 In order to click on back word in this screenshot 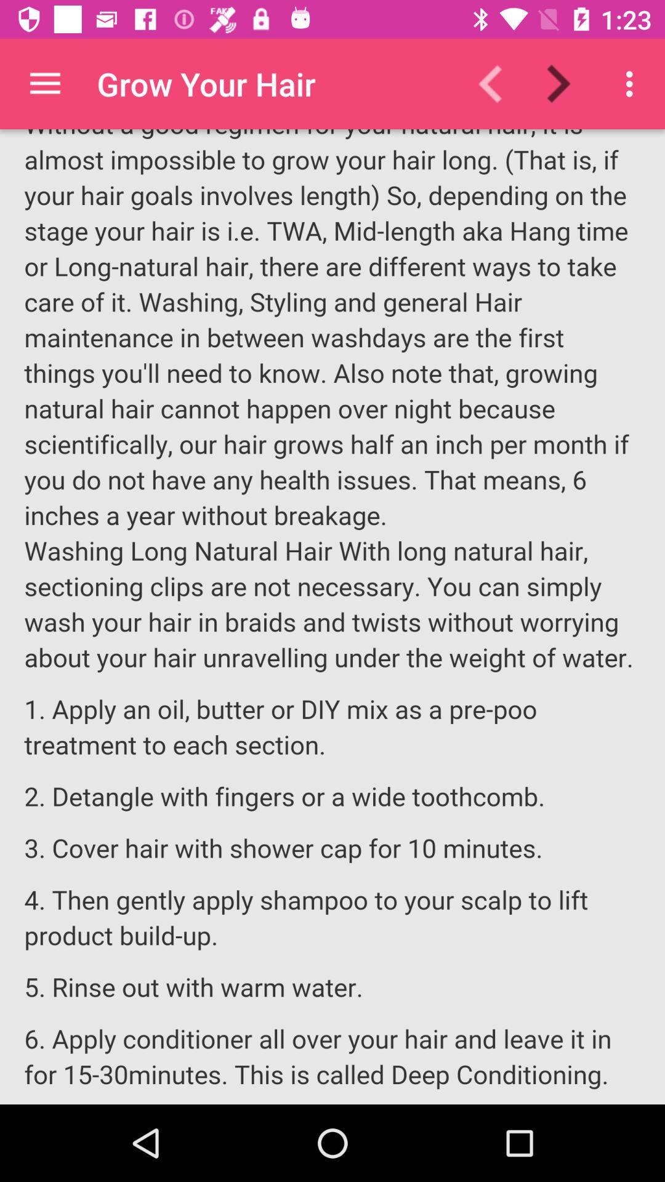, I will do `click(498, 84)`.